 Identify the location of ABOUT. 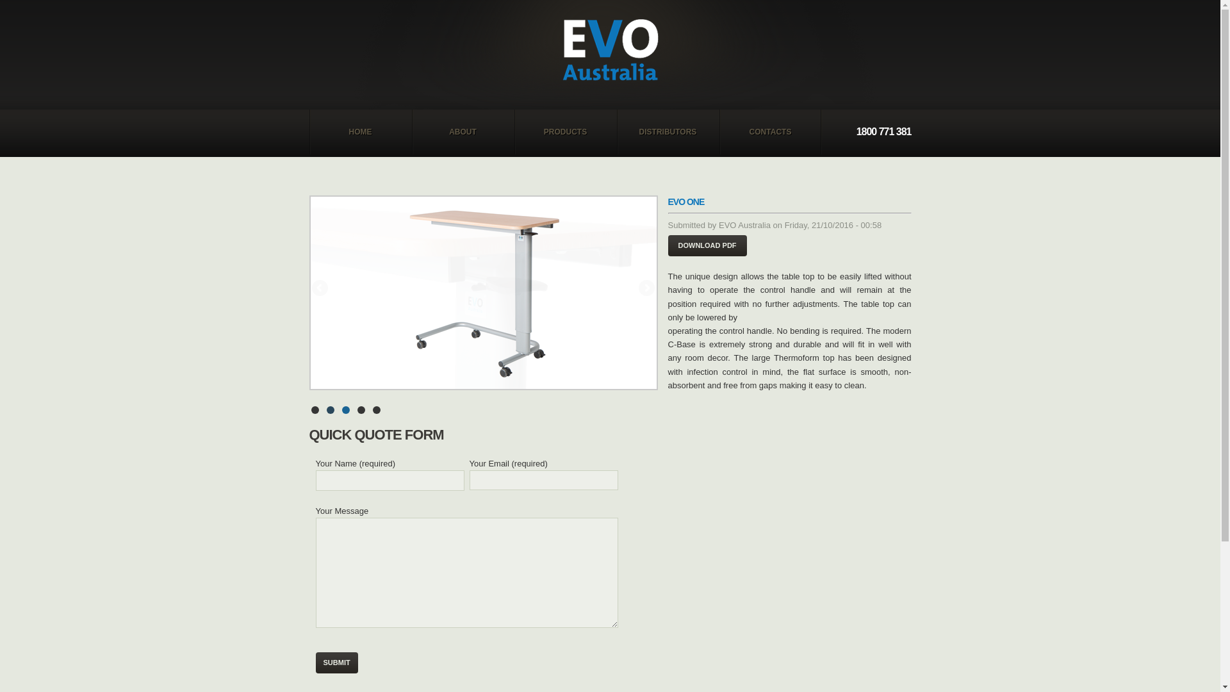
(463, 132).